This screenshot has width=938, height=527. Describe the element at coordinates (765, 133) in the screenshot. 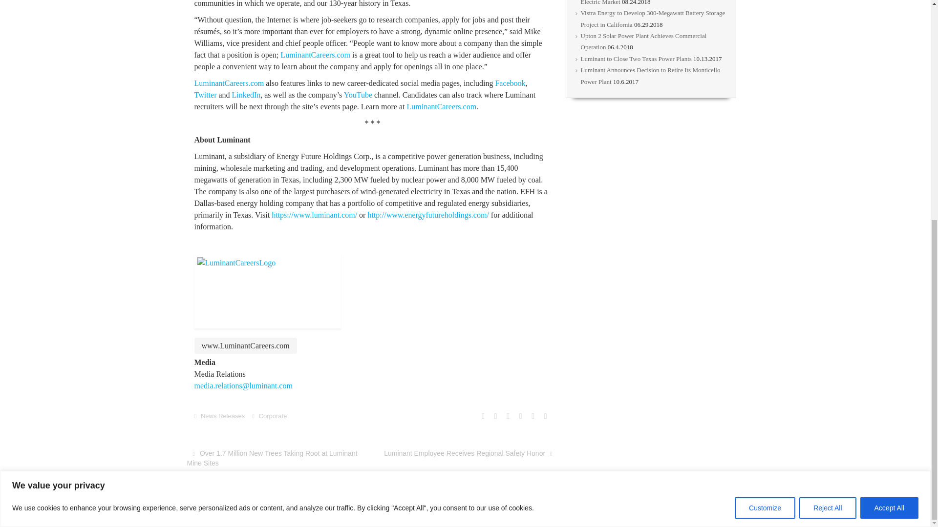

I see `Customize` at that location.